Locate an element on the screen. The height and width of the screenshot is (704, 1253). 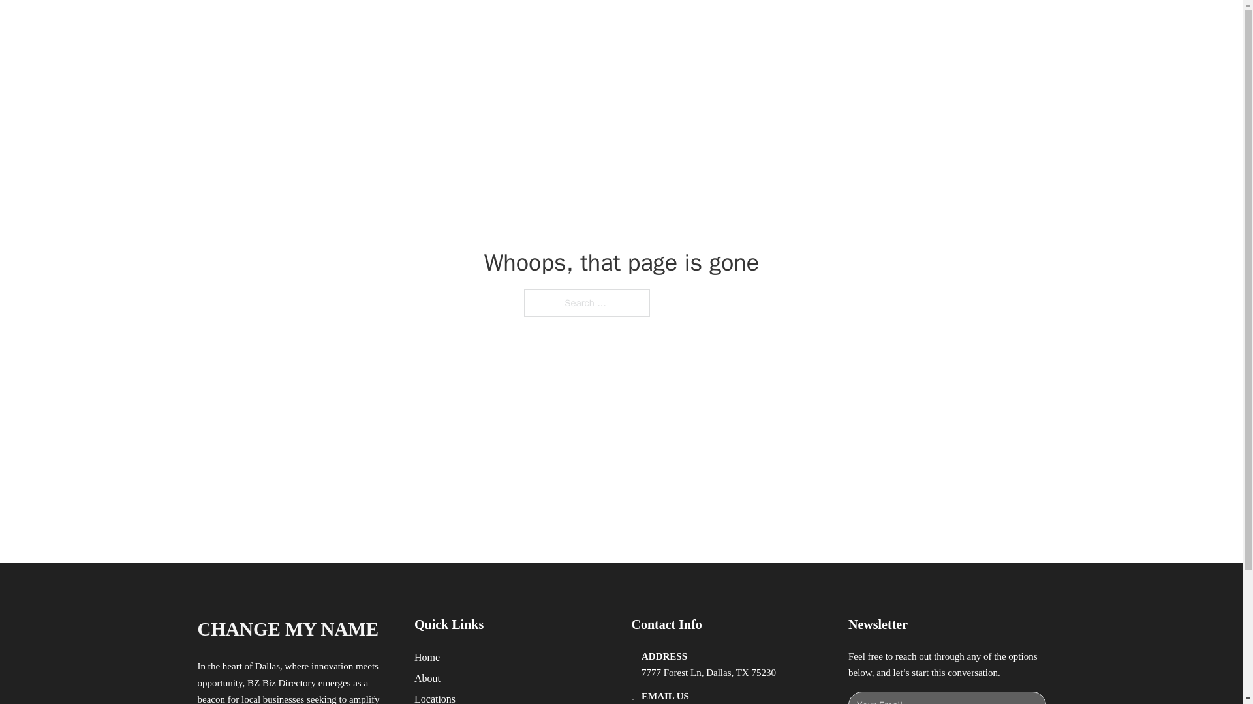
Home is located at coordinates (427, 657).